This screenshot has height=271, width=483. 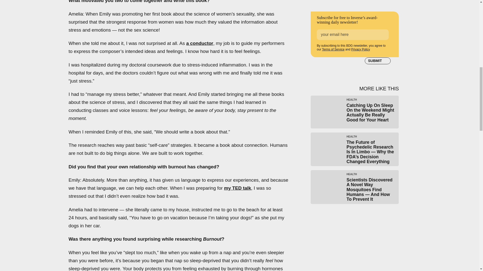 What do you see at coordinates (378, 61) in the screenshot?
I see `SUBMIT` at bounding box center [378, 61].